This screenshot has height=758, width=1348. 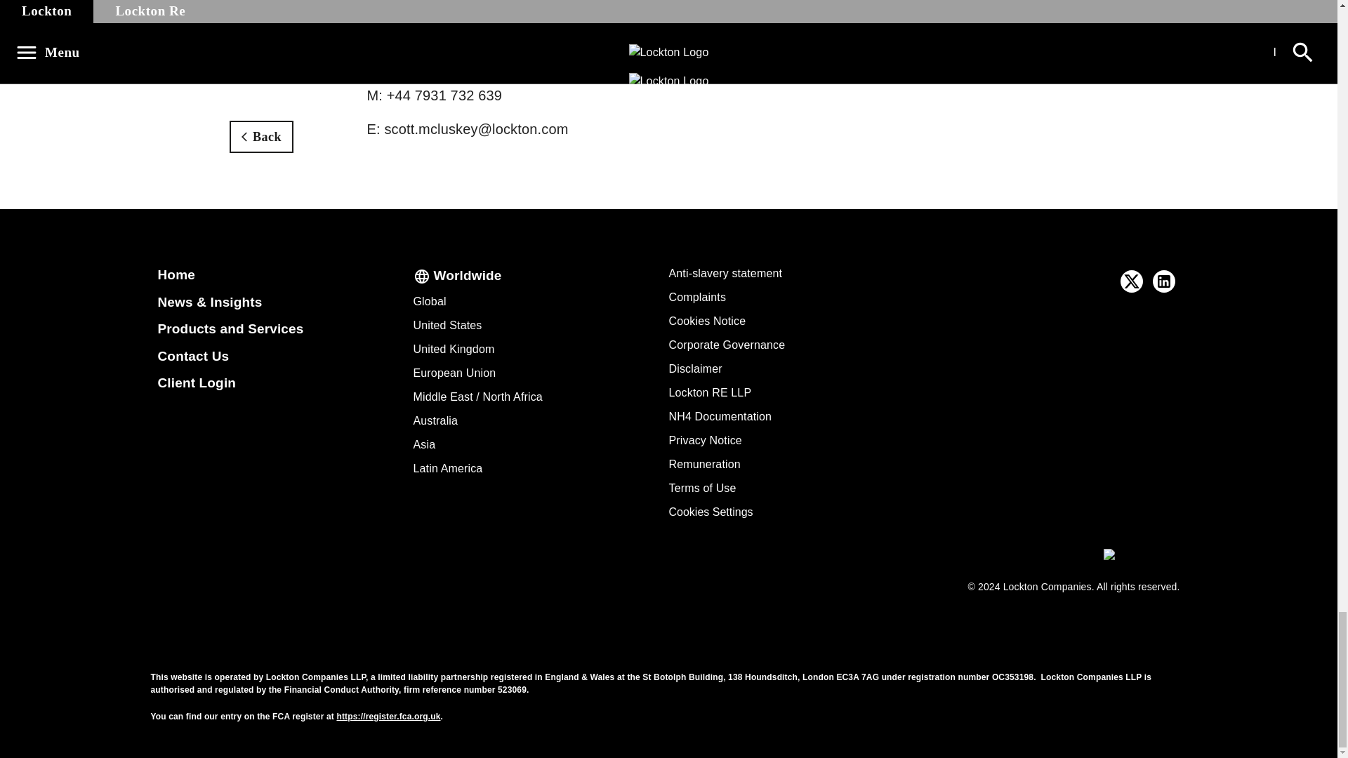 What do you see at coordinates (197, 383) in the screenshot?
I see `Client Login` at bounding box center [197, 383].